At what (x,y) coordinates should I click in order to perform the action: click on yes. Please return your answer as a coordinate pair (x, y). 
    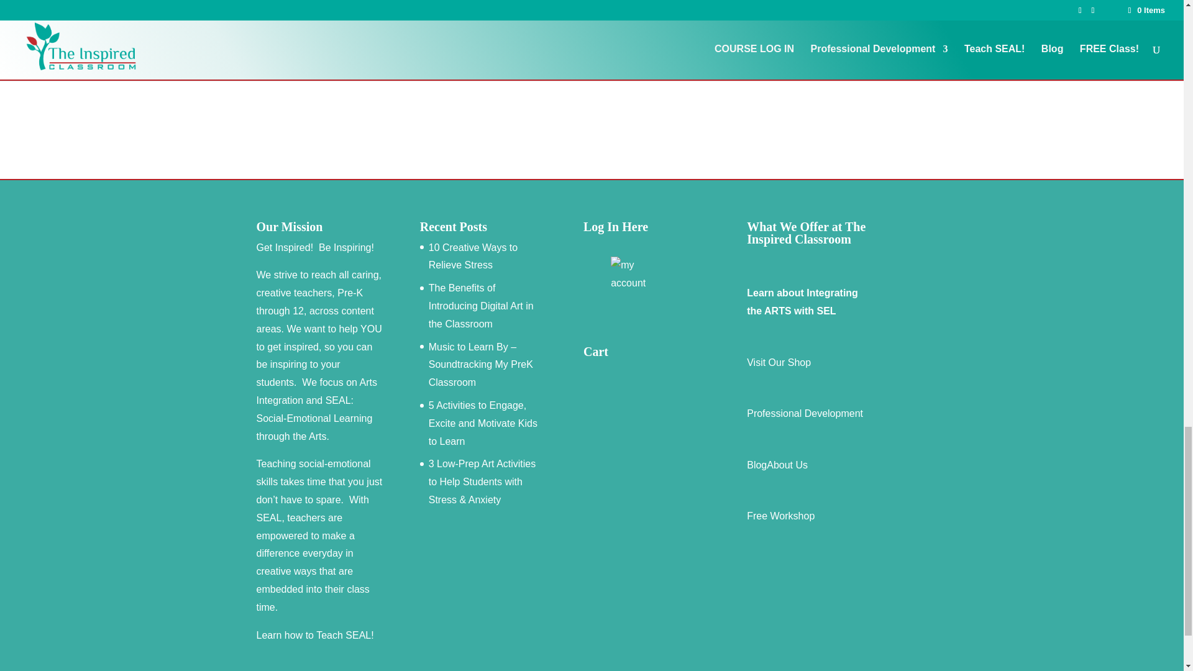
    Looking at the image, I should click on (262, 16).